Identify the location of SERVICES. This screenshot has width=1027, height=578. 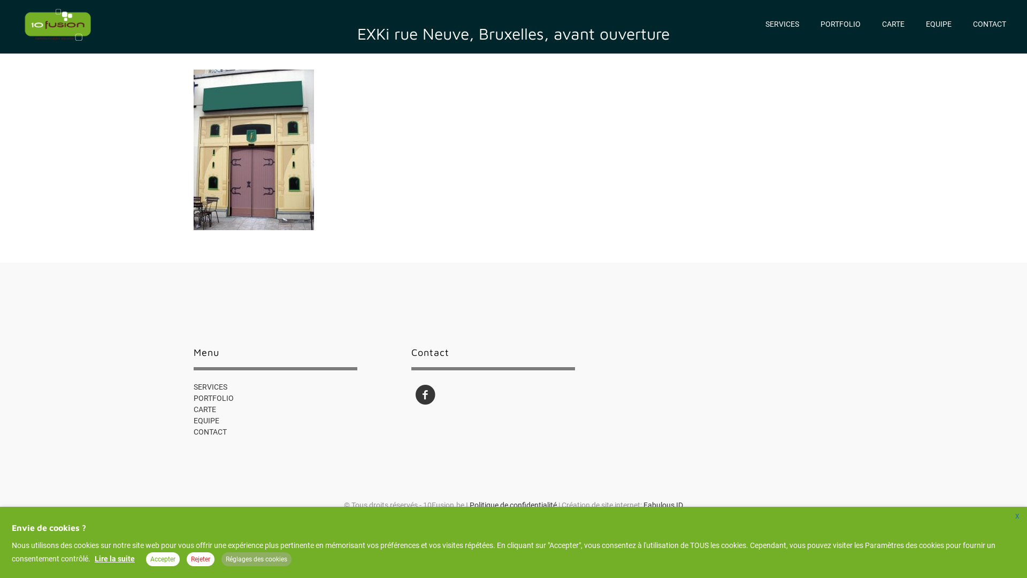
(782, 24).